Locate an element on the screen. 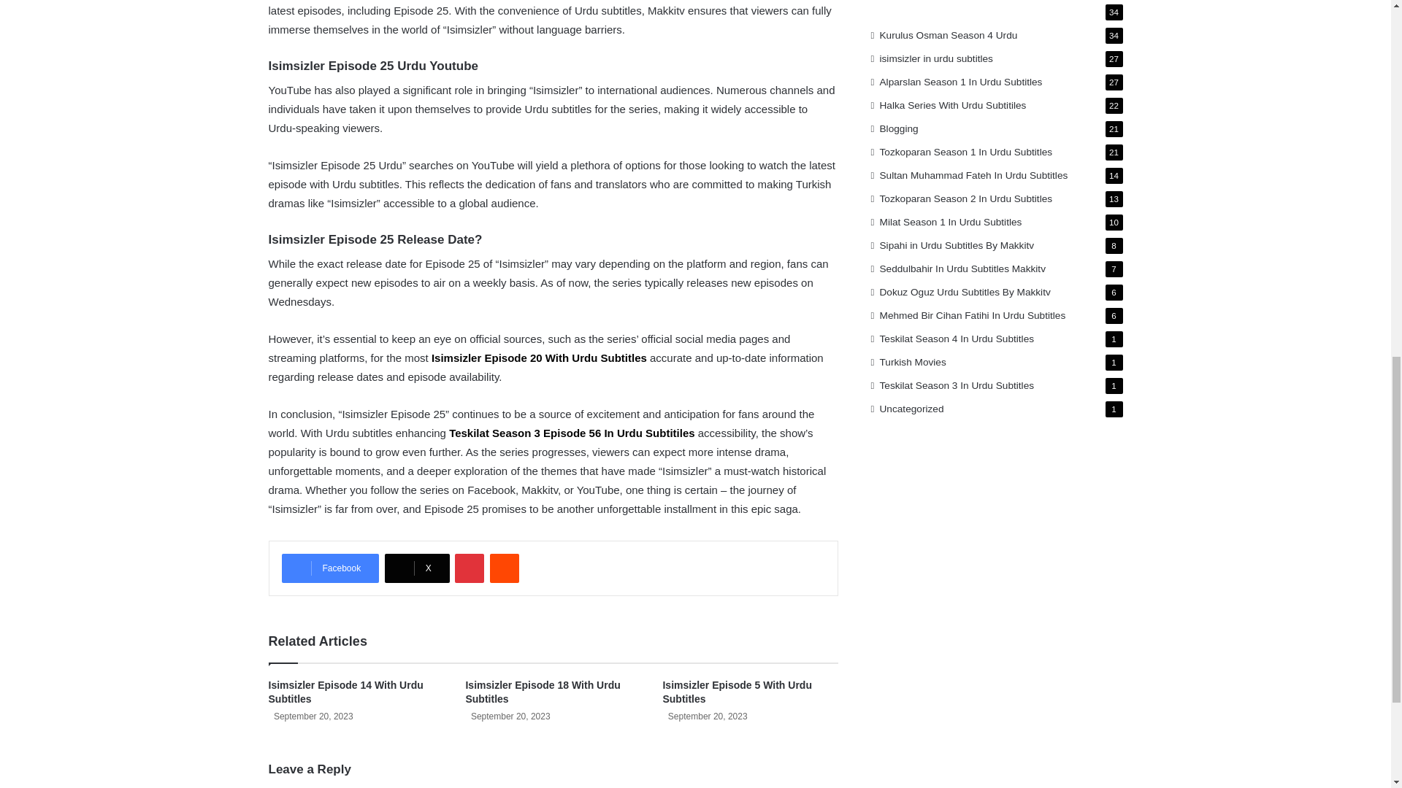 The image size is (1402, 788). Teskilat Season 3 Episode 56 In Urdu Subtitiles is located at coordinates (571, 433).